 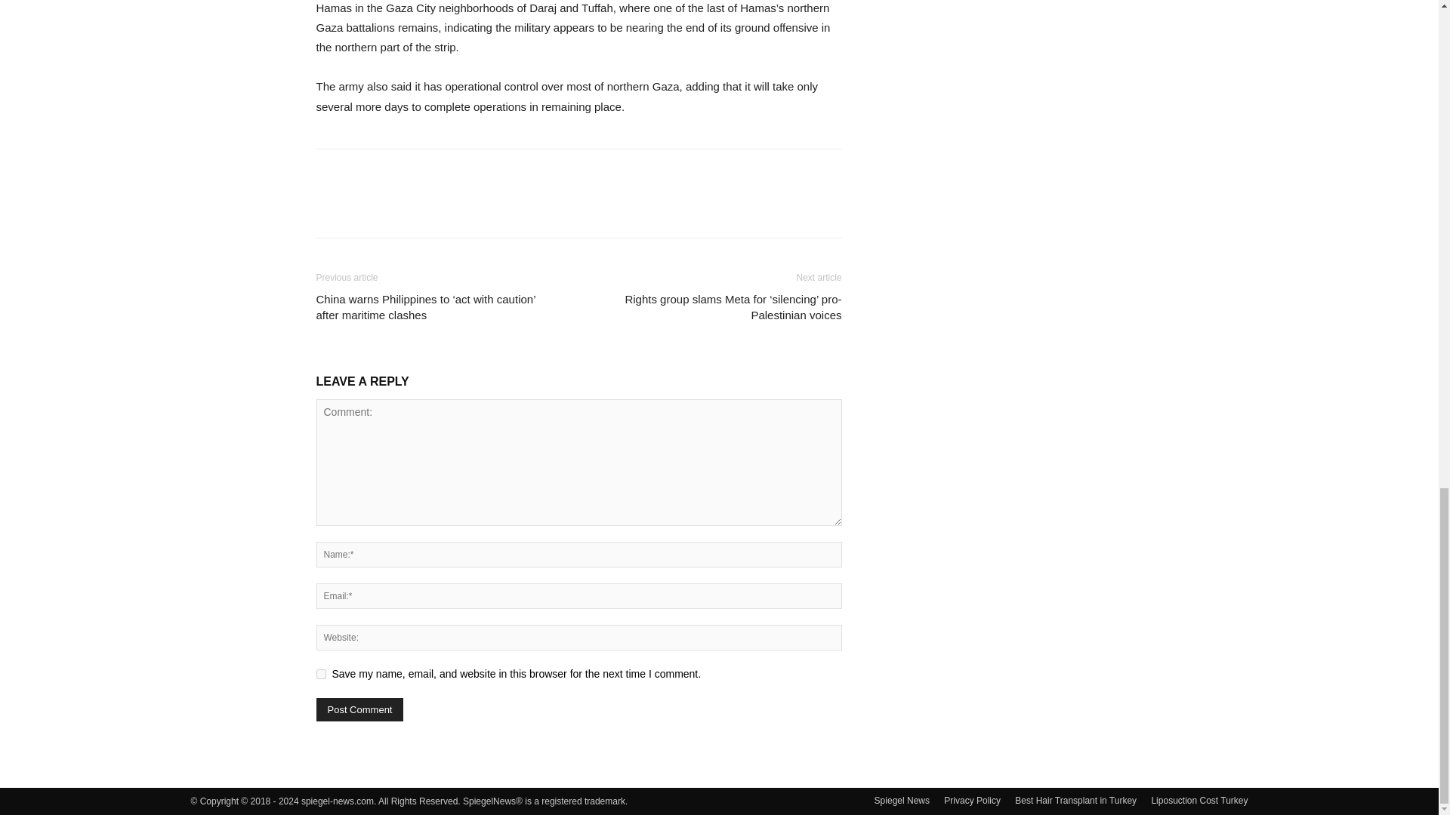 I want to click on yes, so click(x=320, y=673).